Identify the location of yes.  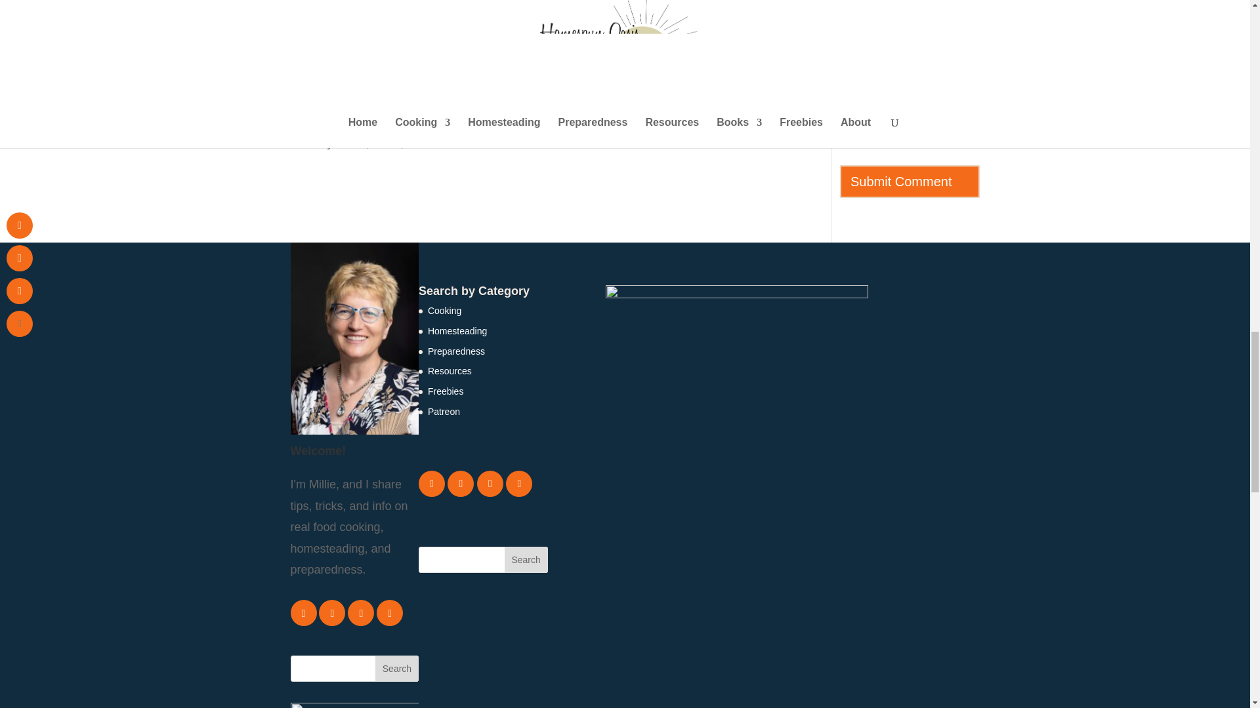
(277, 142).